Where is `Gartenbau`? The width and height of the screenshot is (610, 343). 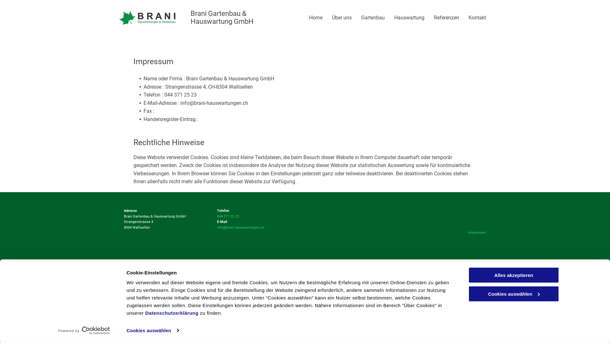
Gartenbau is located at coordinates (373, 18).